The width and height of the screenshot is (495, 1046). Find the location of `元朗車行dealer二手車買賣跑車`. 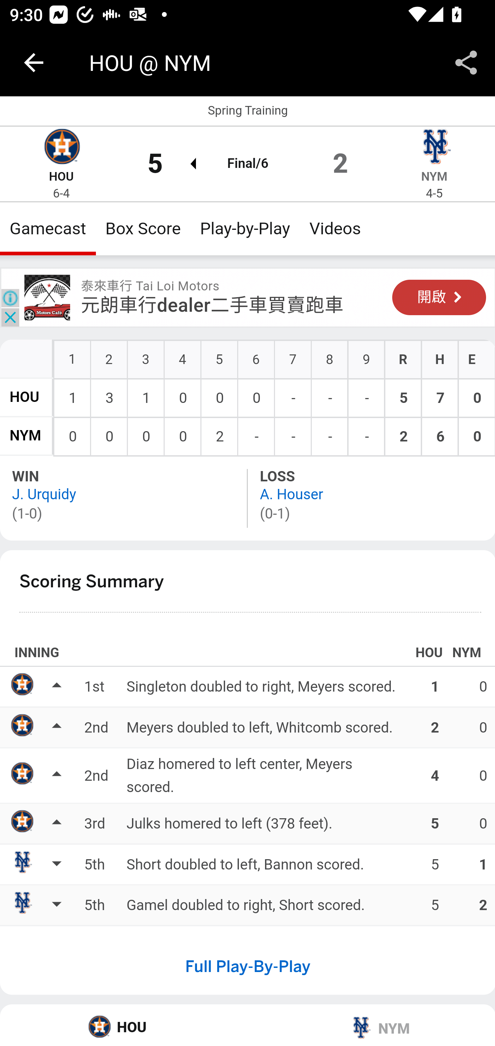

元朗車行dealer二手車買賣跑車 is located at coordinates (212, 306).